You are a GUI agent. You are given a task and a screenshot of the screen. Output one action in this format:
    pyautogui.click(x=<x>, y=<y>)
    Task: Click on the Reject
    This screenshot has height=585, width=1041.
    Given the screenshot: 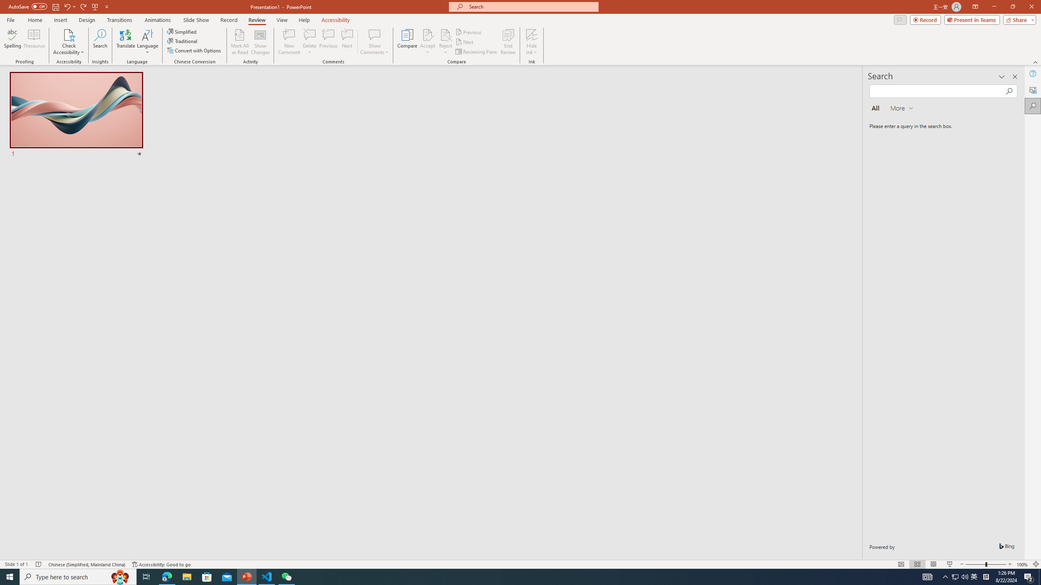 What is the action you would take?
    pyautogui.click(x=446, y=42)
    